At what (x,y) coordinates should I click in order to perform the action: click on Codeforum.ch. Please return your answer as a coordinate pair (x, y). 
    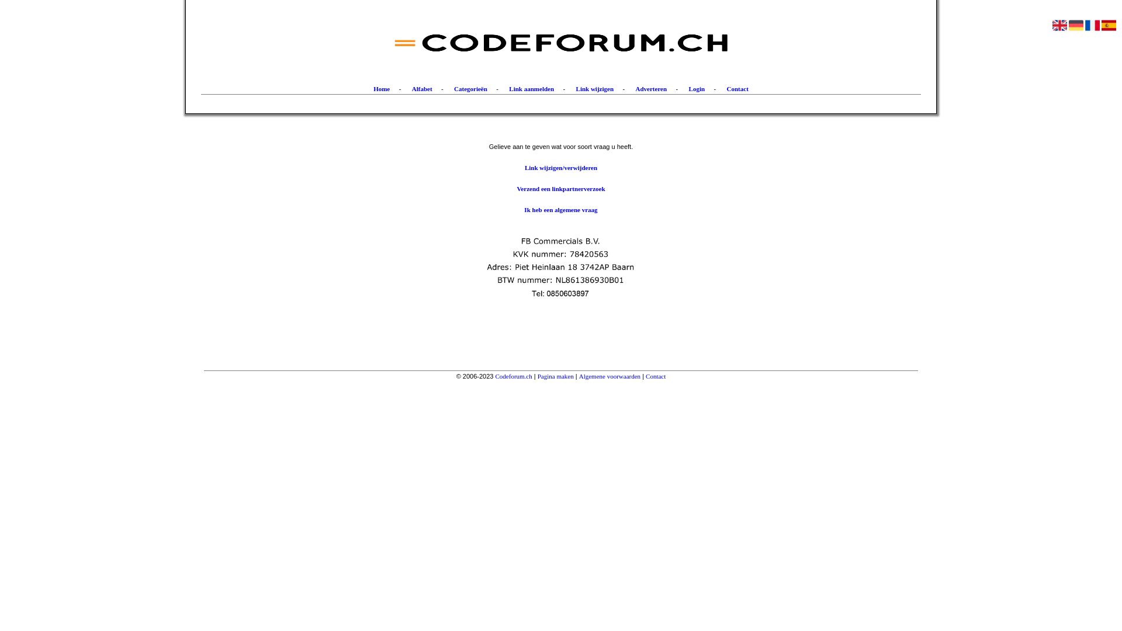
    Looking at the image, I should click on (514, 376).